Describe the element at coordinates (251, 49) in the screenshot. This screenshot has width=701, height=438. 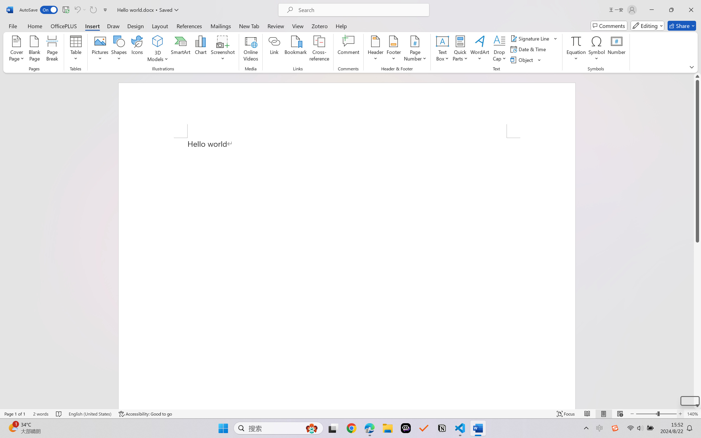
I see `Online Videos...` at that location.